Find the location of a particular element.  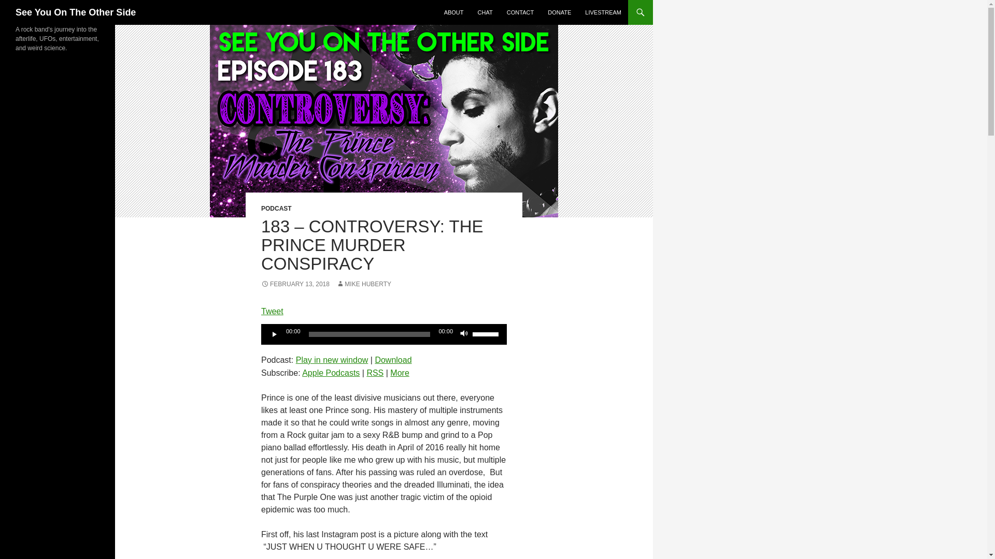

DONATE is located at coordinates (559, 12).